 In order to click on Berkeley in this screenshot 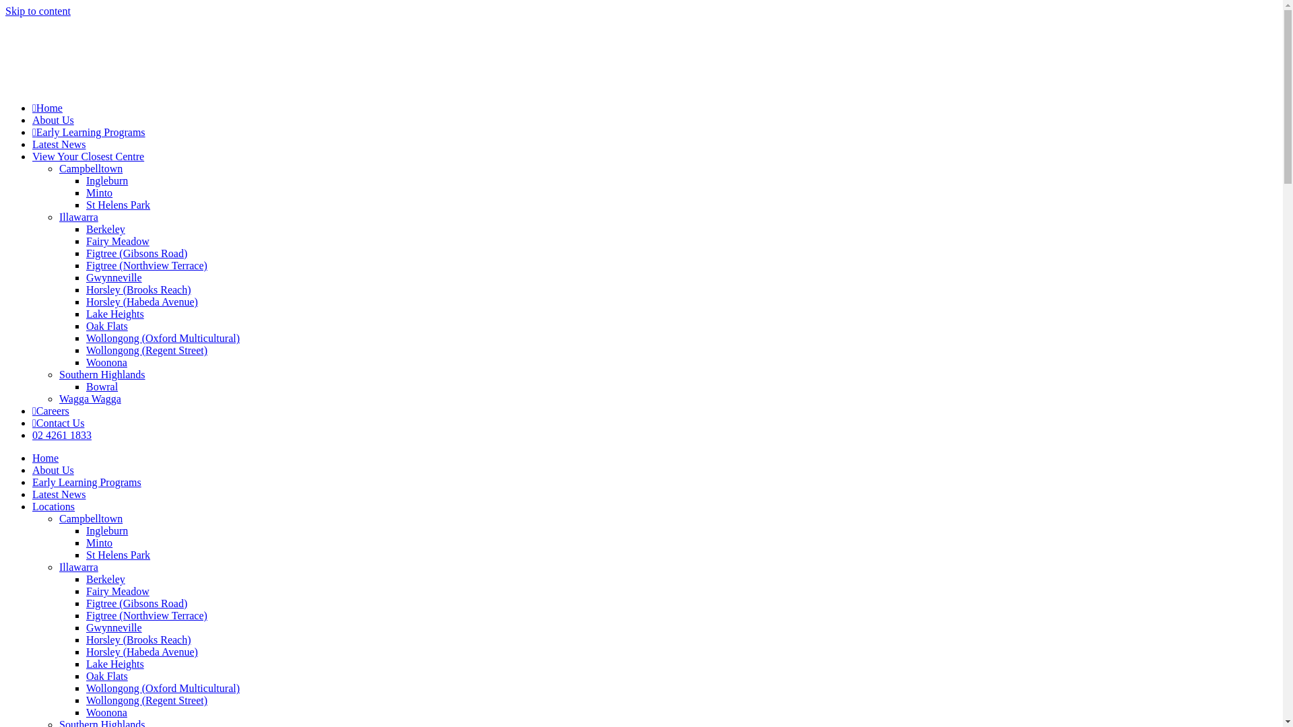, I will do `click(106, 579)`.